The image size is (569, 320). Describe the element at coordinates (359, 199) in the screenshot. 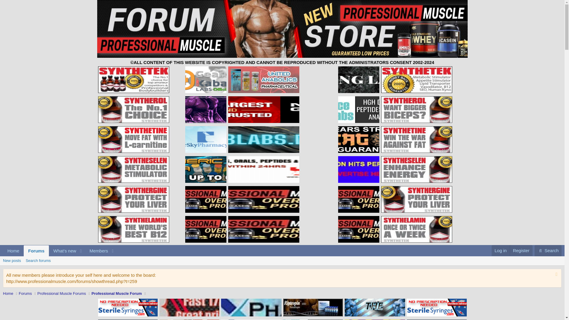

I see `United Anabolics` at that location.